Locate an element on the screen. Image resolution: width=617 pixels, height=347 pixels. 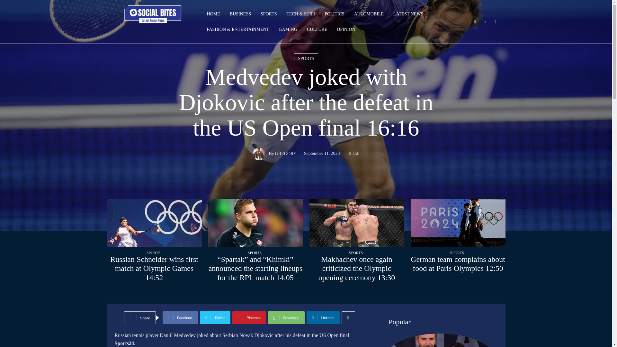
Tumblr is located at coordinates (496, 22).